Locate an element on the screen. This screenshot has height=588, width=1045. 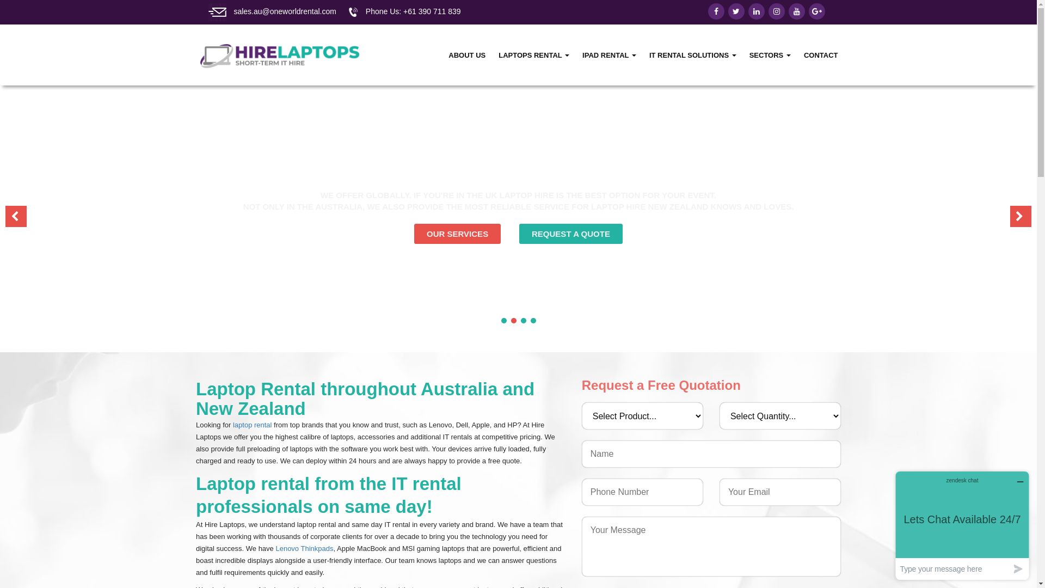
CONTACT is located at coordinates (821, 56).